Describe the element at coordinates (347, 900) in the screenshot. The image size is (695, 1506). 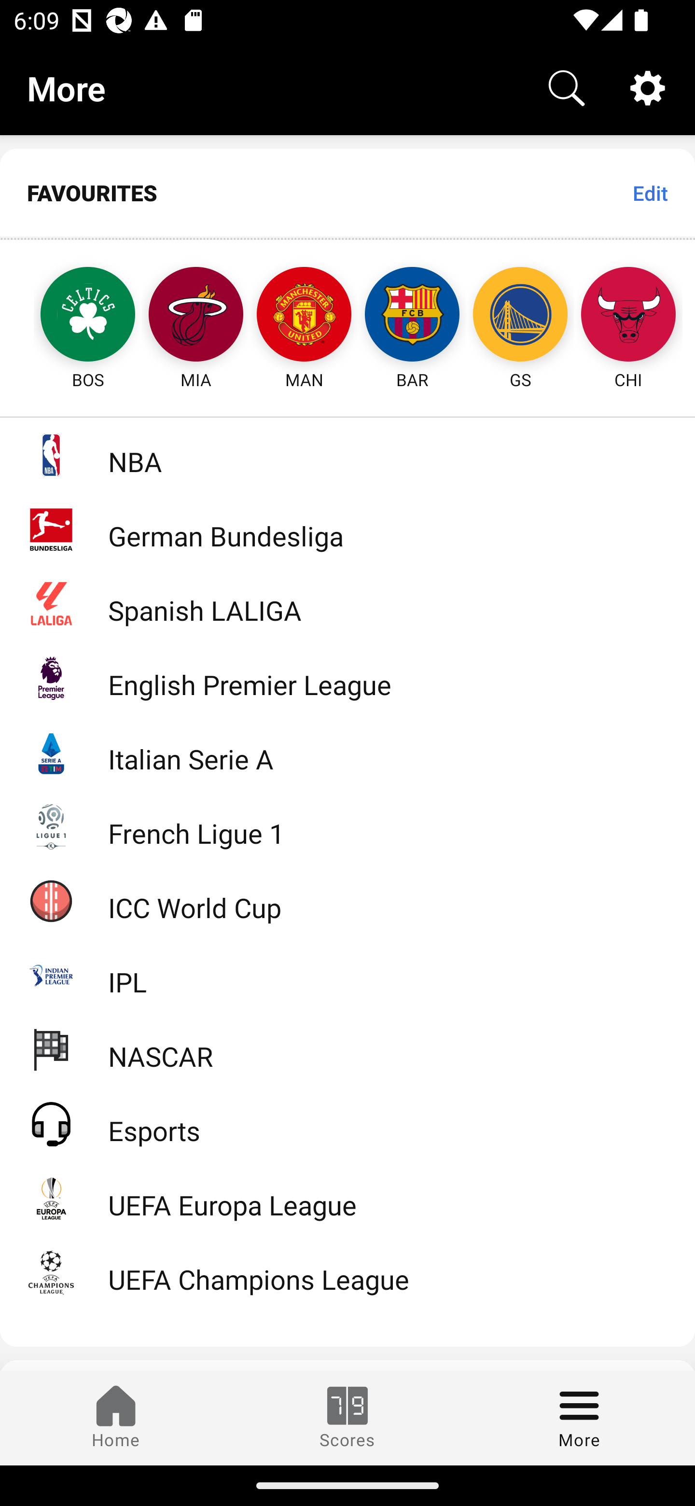
I see `ICC World Cup` at that location.